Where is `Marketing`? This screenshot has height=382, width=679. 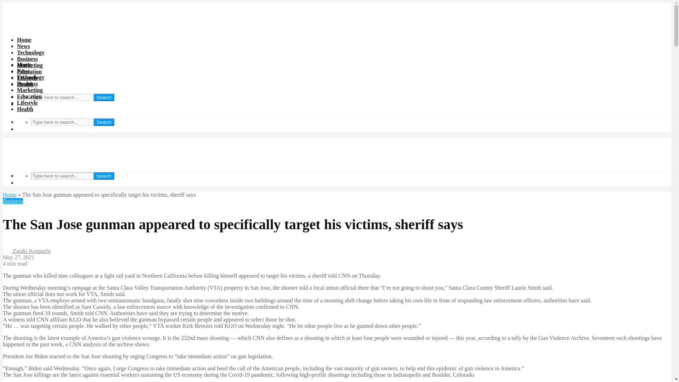
Marketing is located at coordinates (30, 90).